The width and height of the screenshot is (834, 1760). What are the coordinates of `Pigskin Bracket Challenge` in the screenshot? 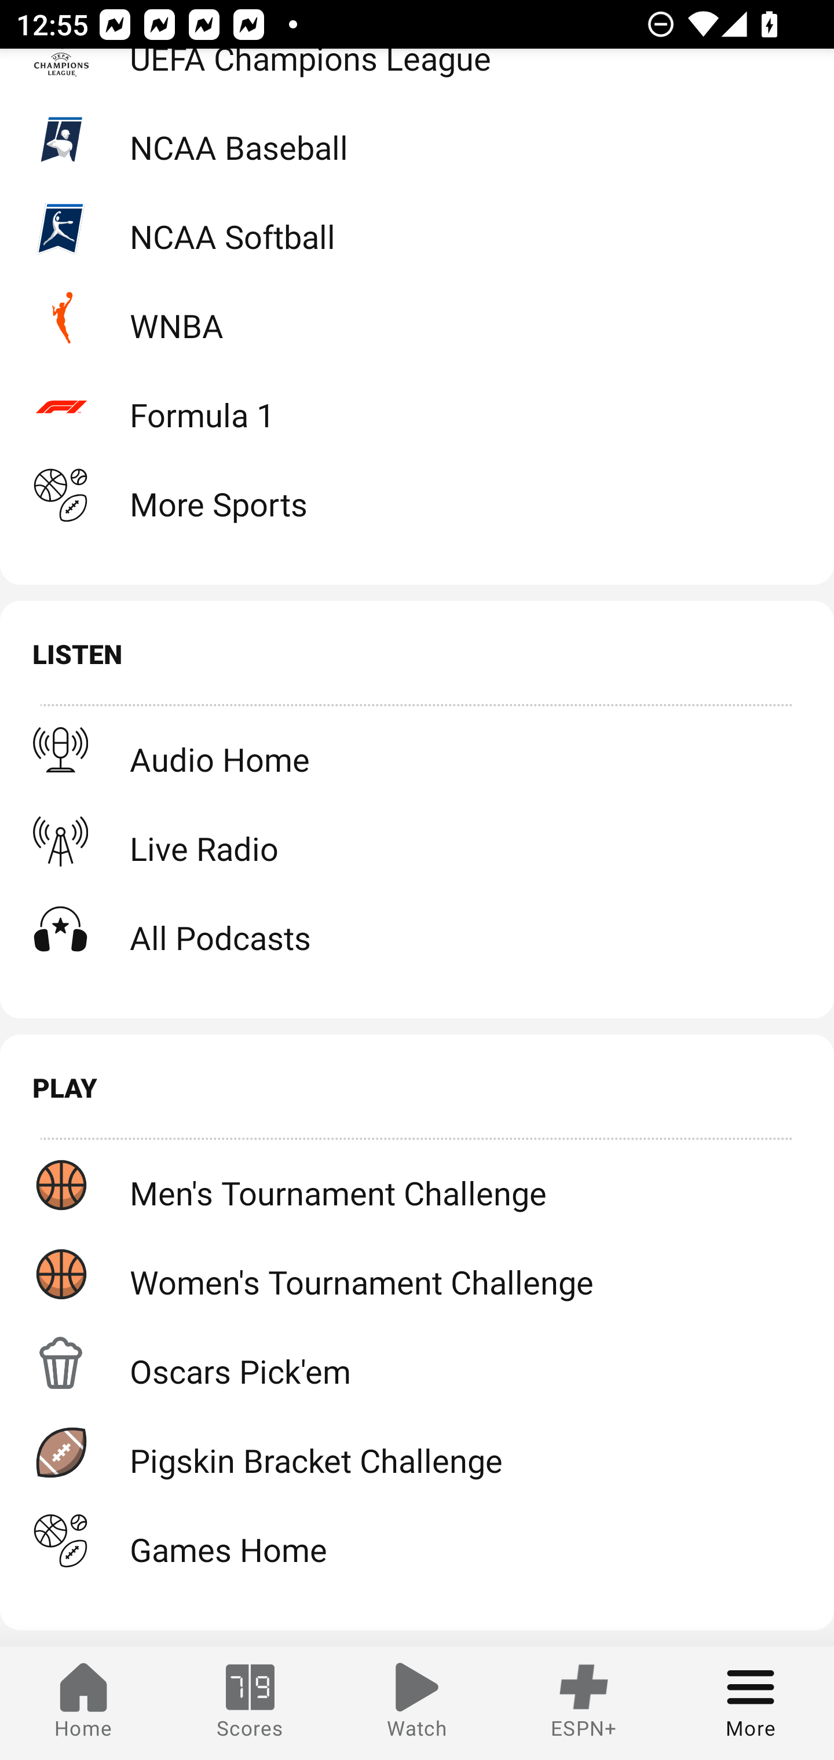 It's located at (417, 1452).